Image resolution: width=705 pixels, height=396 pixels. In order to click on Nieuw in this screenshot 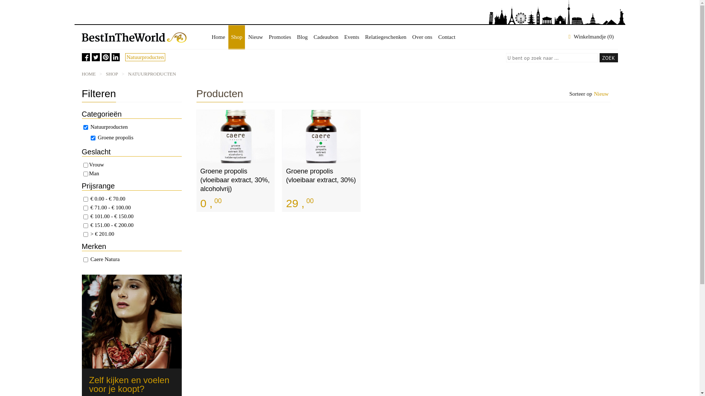, I will do `click(601, 94)`.